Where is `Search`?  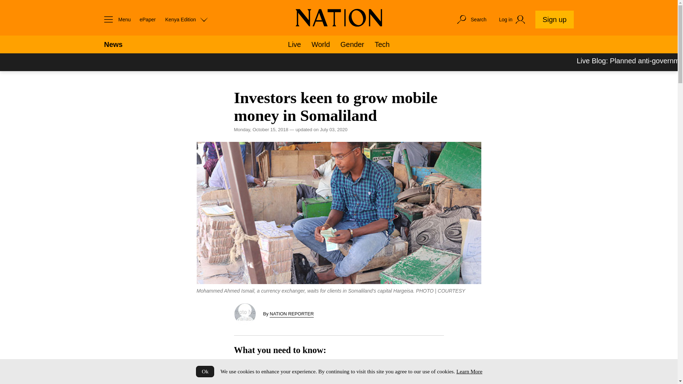 Search is located at coordinates (471, 19).